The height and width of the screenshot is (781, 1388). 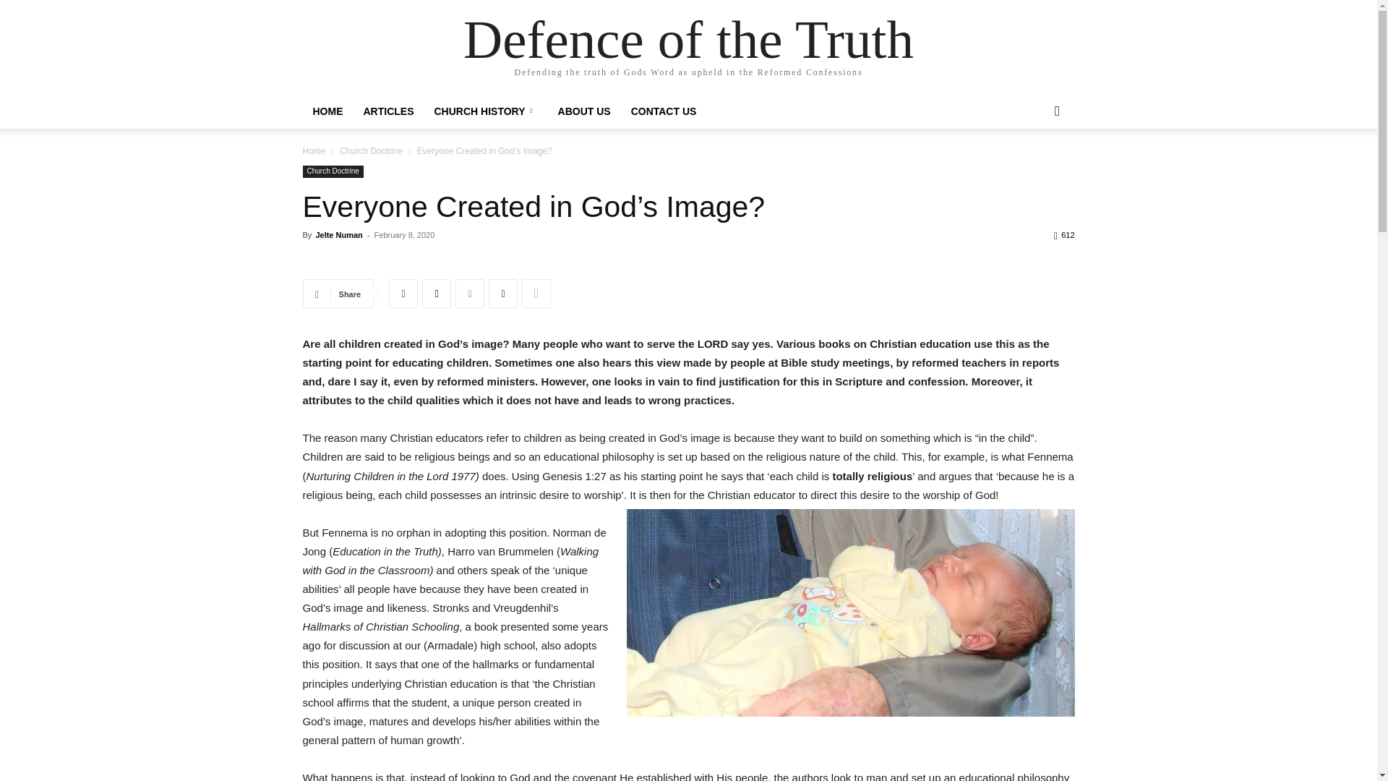 What do you see at coordinates (437, 293) in the screenshot?
I see `Email` at bounding box center [437, 293].